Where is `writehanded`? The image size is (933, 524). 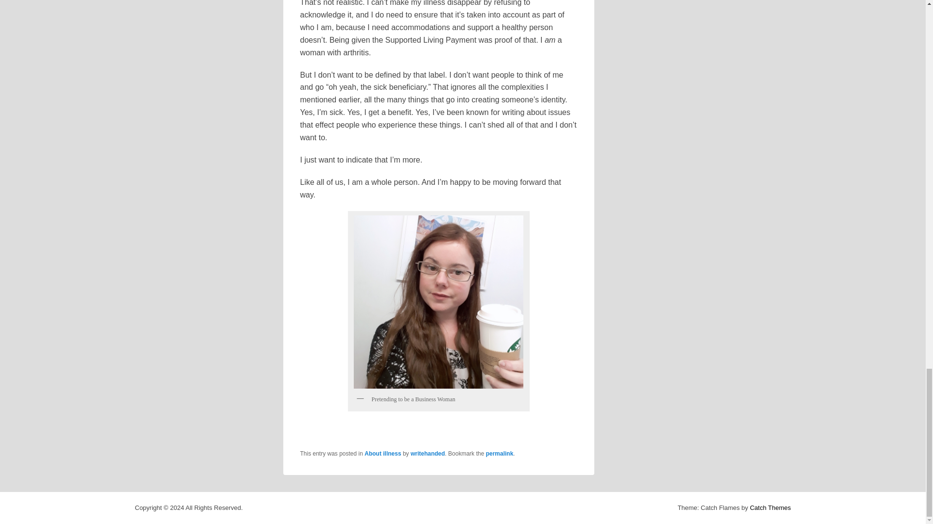 writehanded is located at coordinates (428, 453).